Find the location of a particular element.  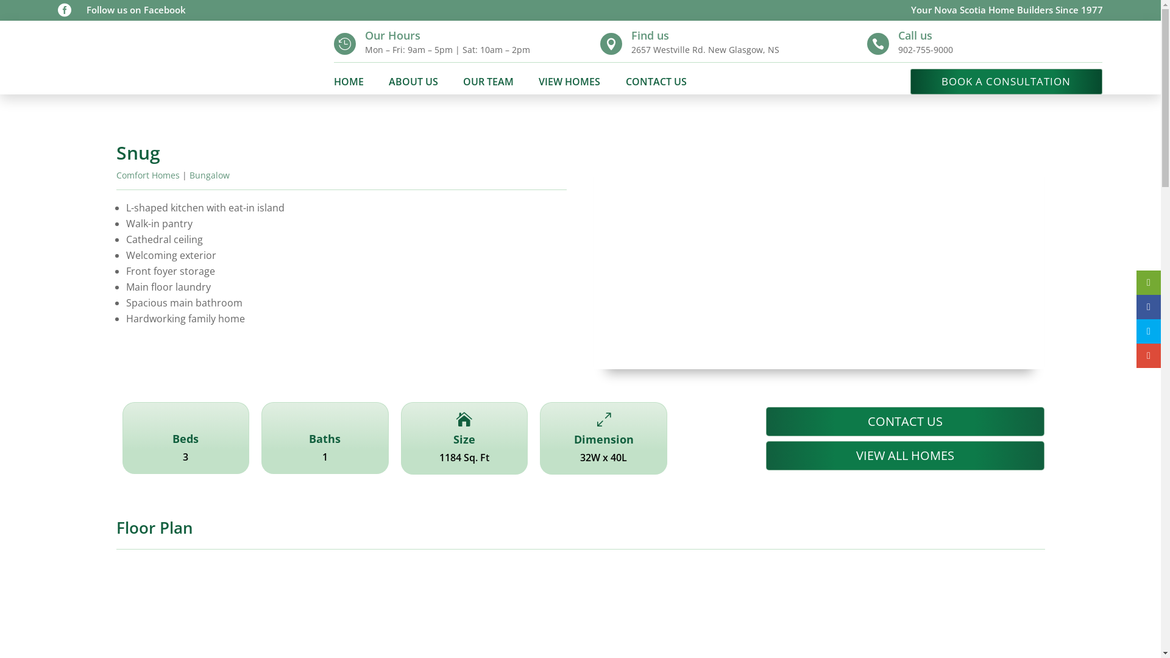

Comfort Homes is located at coordinates (147, 175).